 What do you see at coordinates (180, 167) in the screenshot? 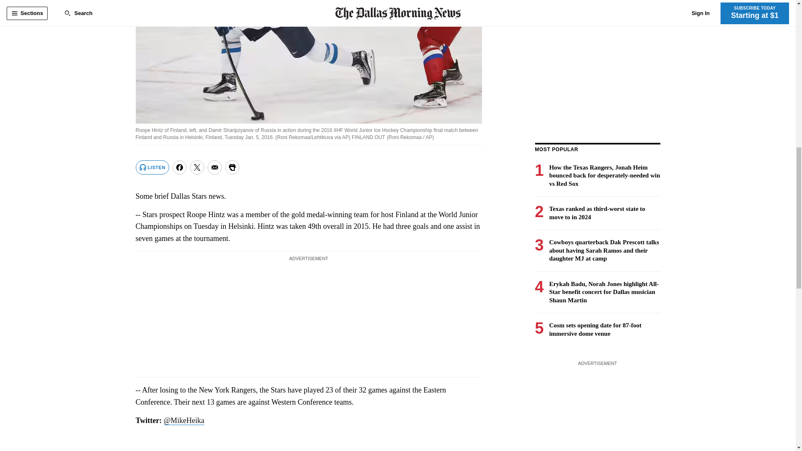
I see `Share on Facebook` at bounding box center [180, 167].